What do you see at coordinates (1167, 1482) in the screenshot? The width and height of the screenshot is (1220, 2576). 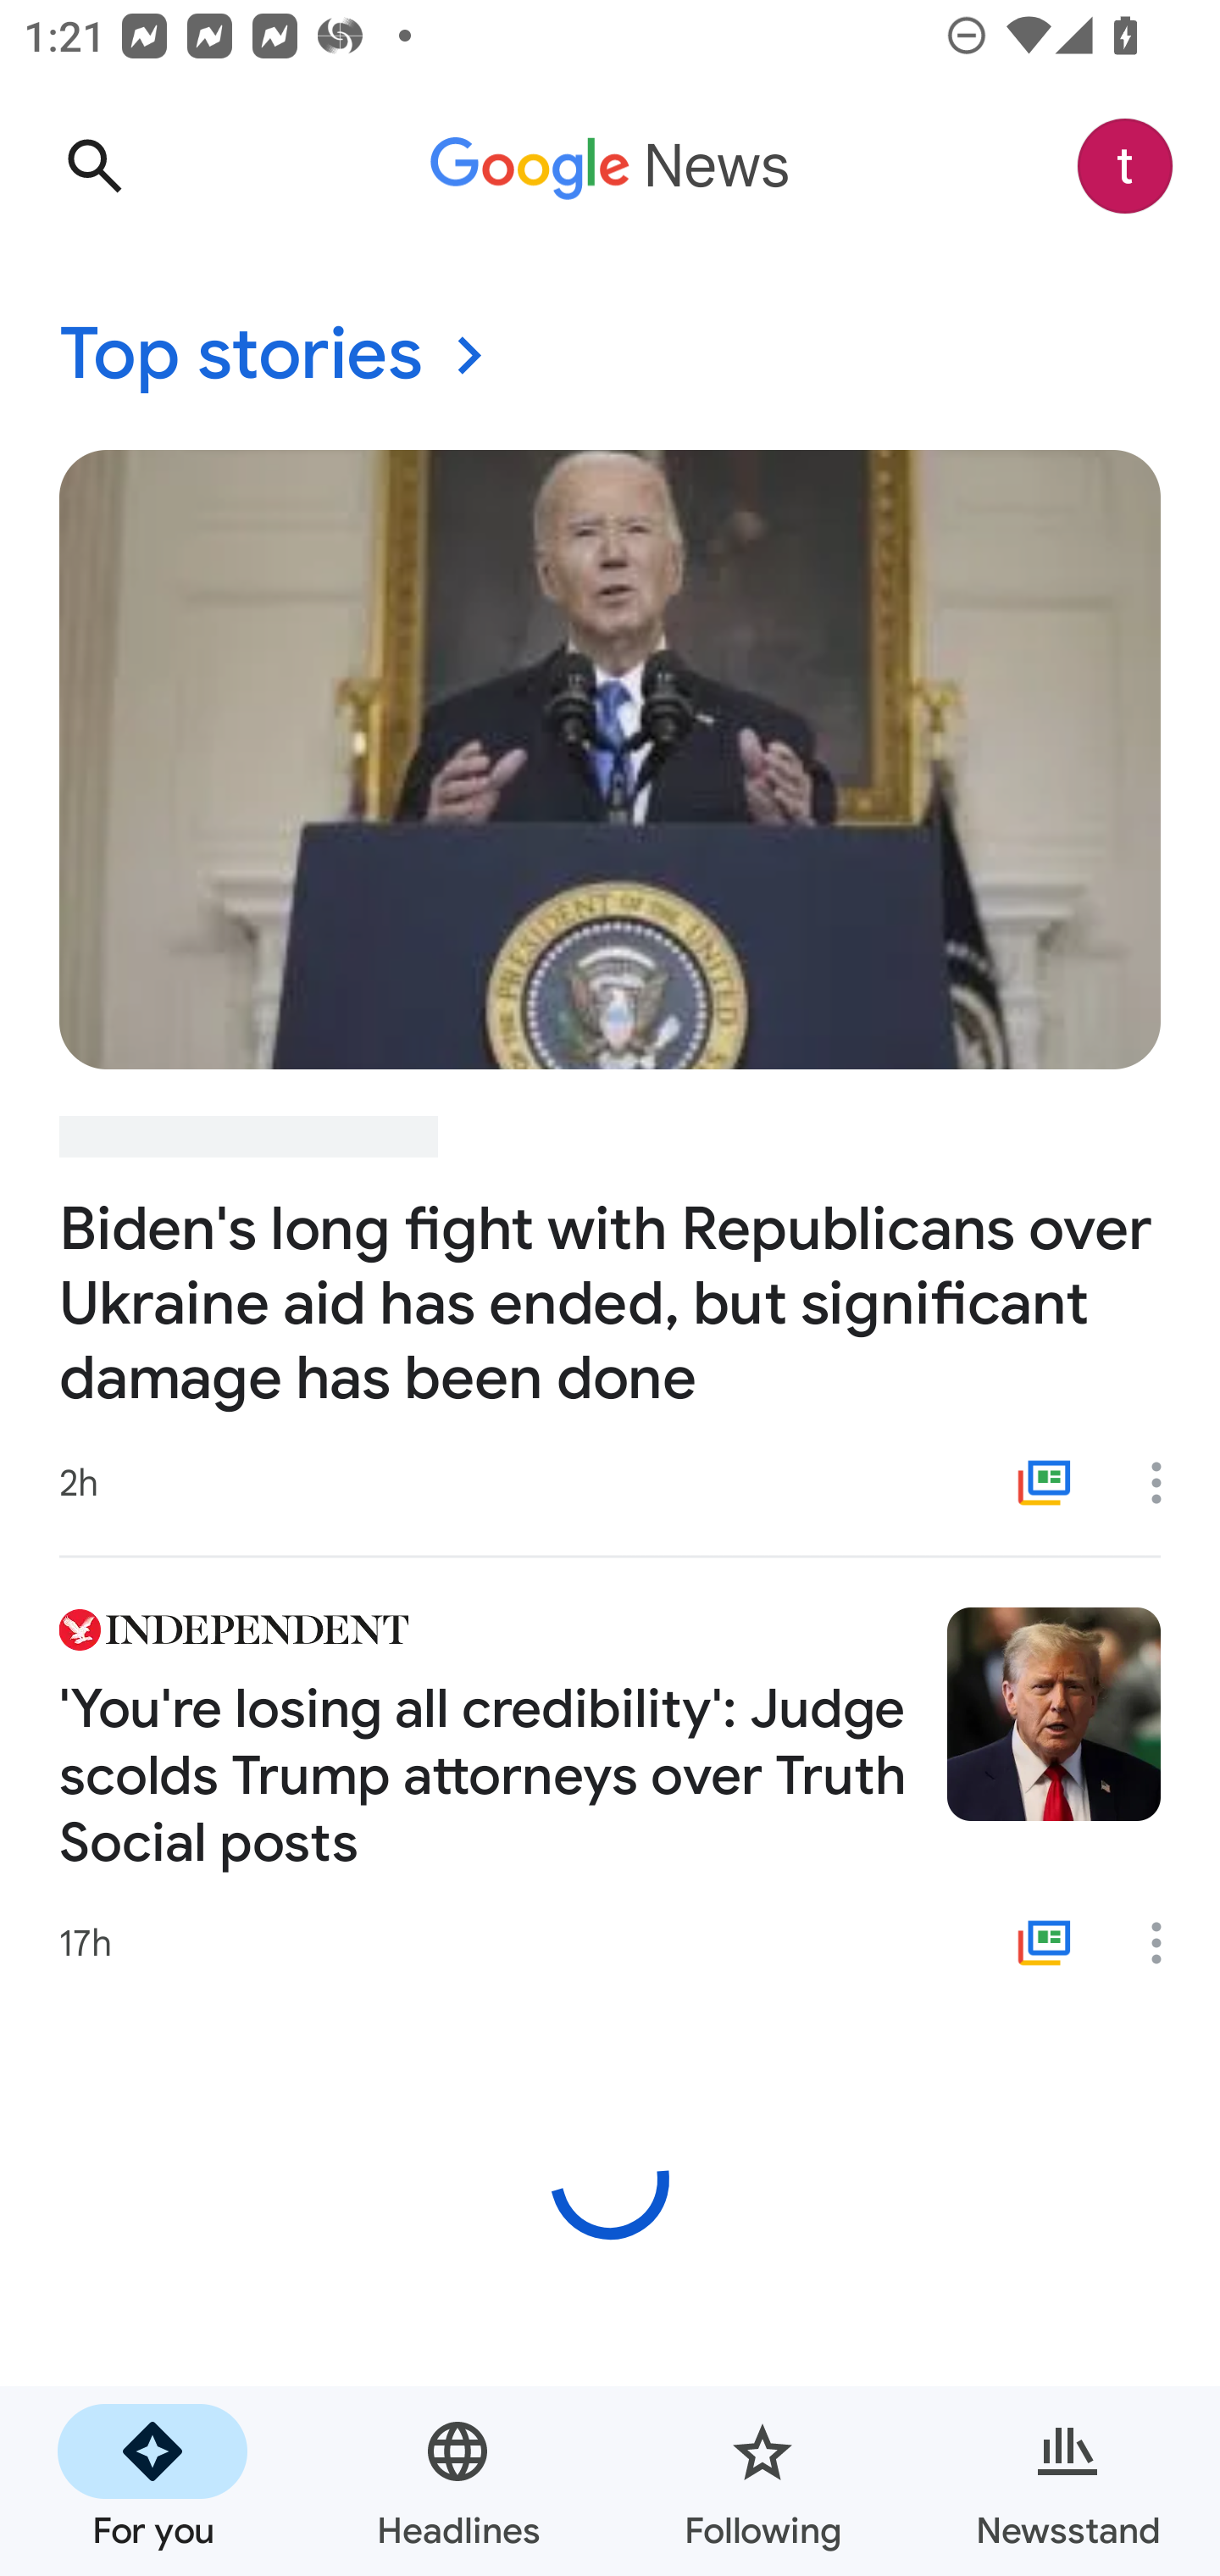 I see `More options` at bounding box center [1167, 1482].